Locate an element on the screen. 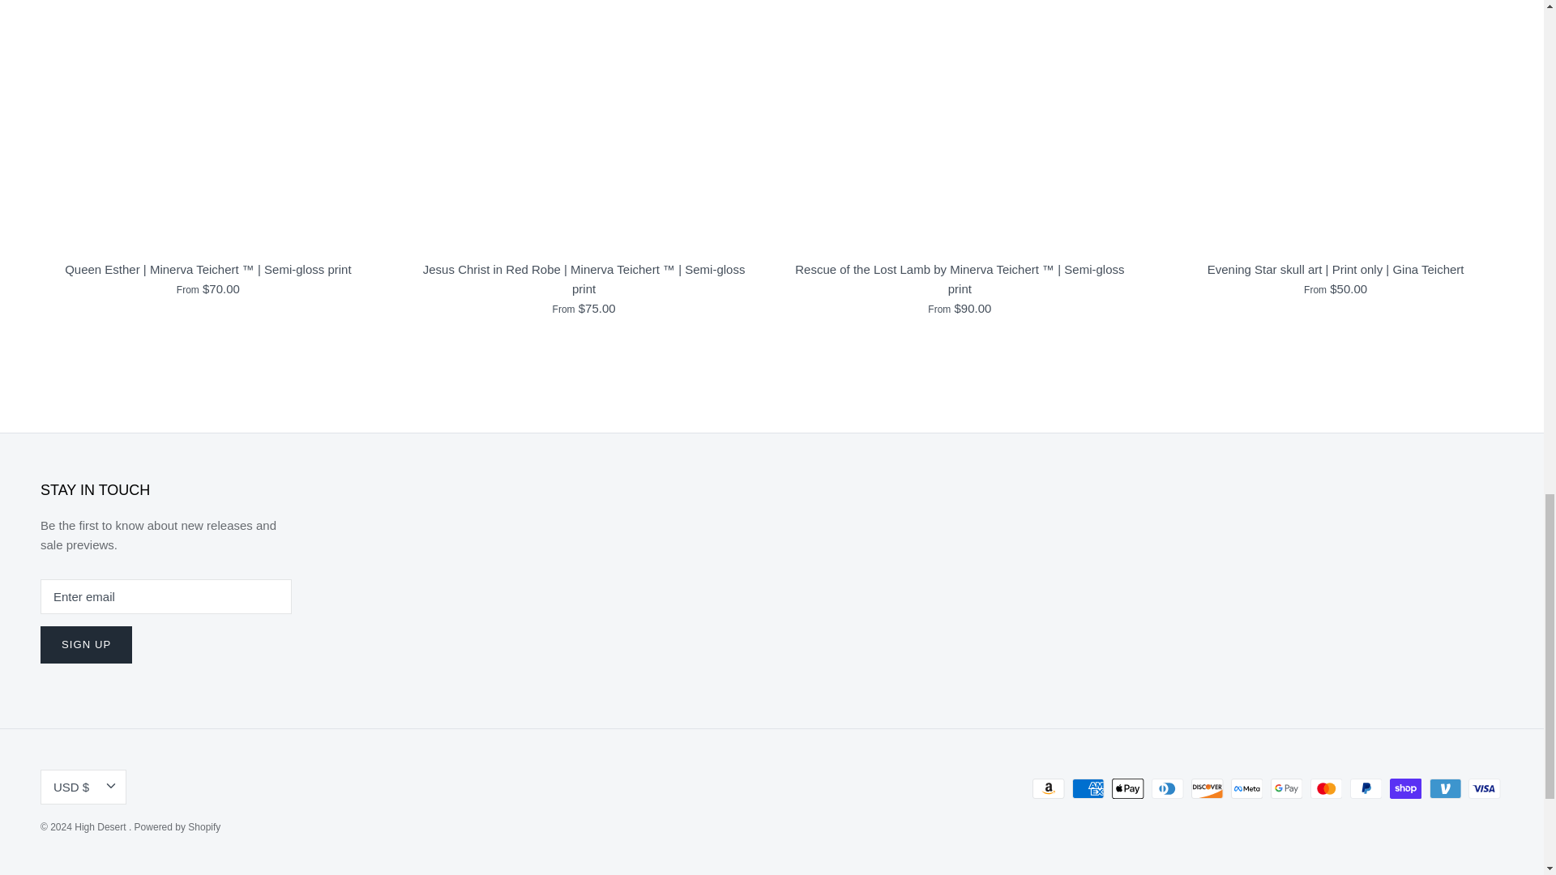  Apple Pay is located at coordinates (1128, 789).